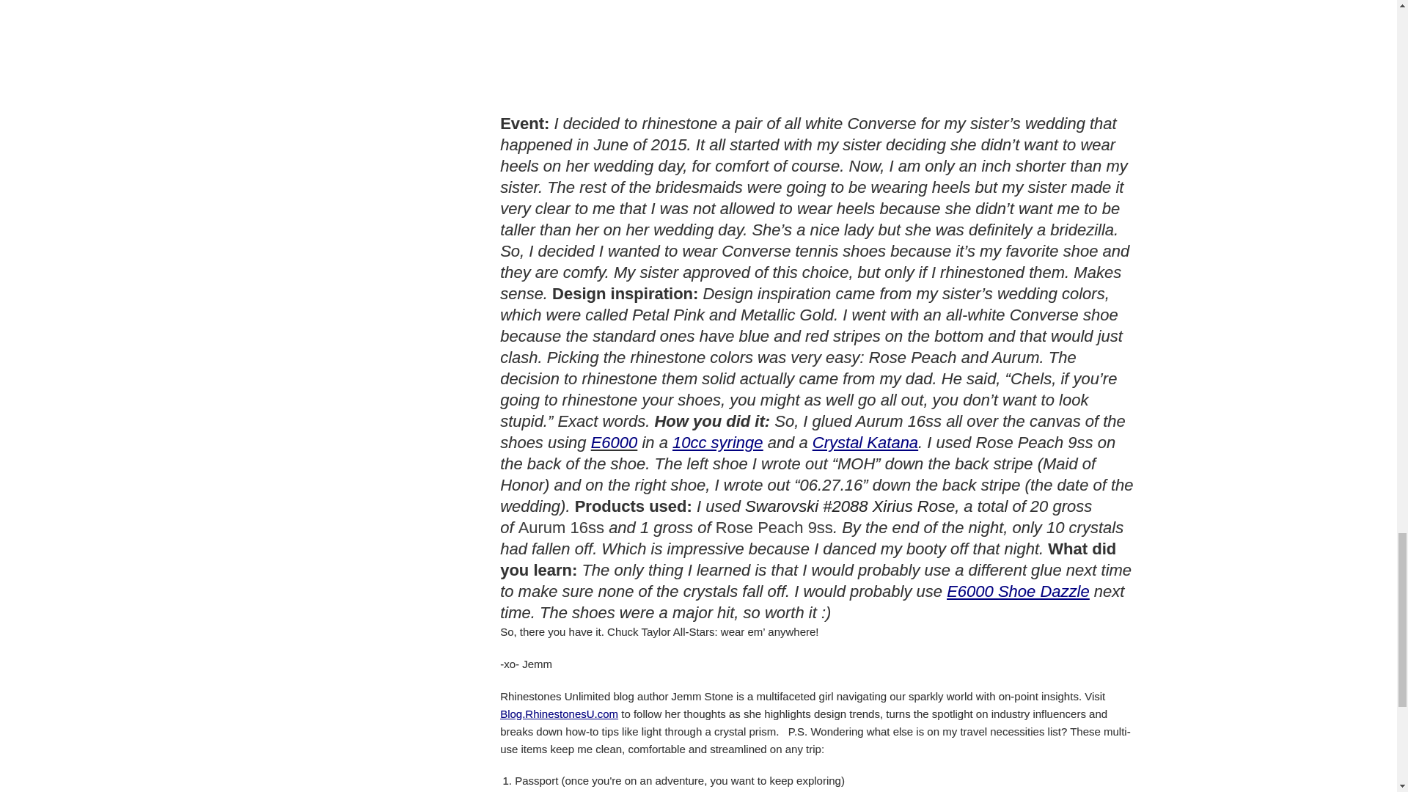  Describe the element at coordinates (865, 441) in the screenshot. I see `Crystal Katana` at that location.